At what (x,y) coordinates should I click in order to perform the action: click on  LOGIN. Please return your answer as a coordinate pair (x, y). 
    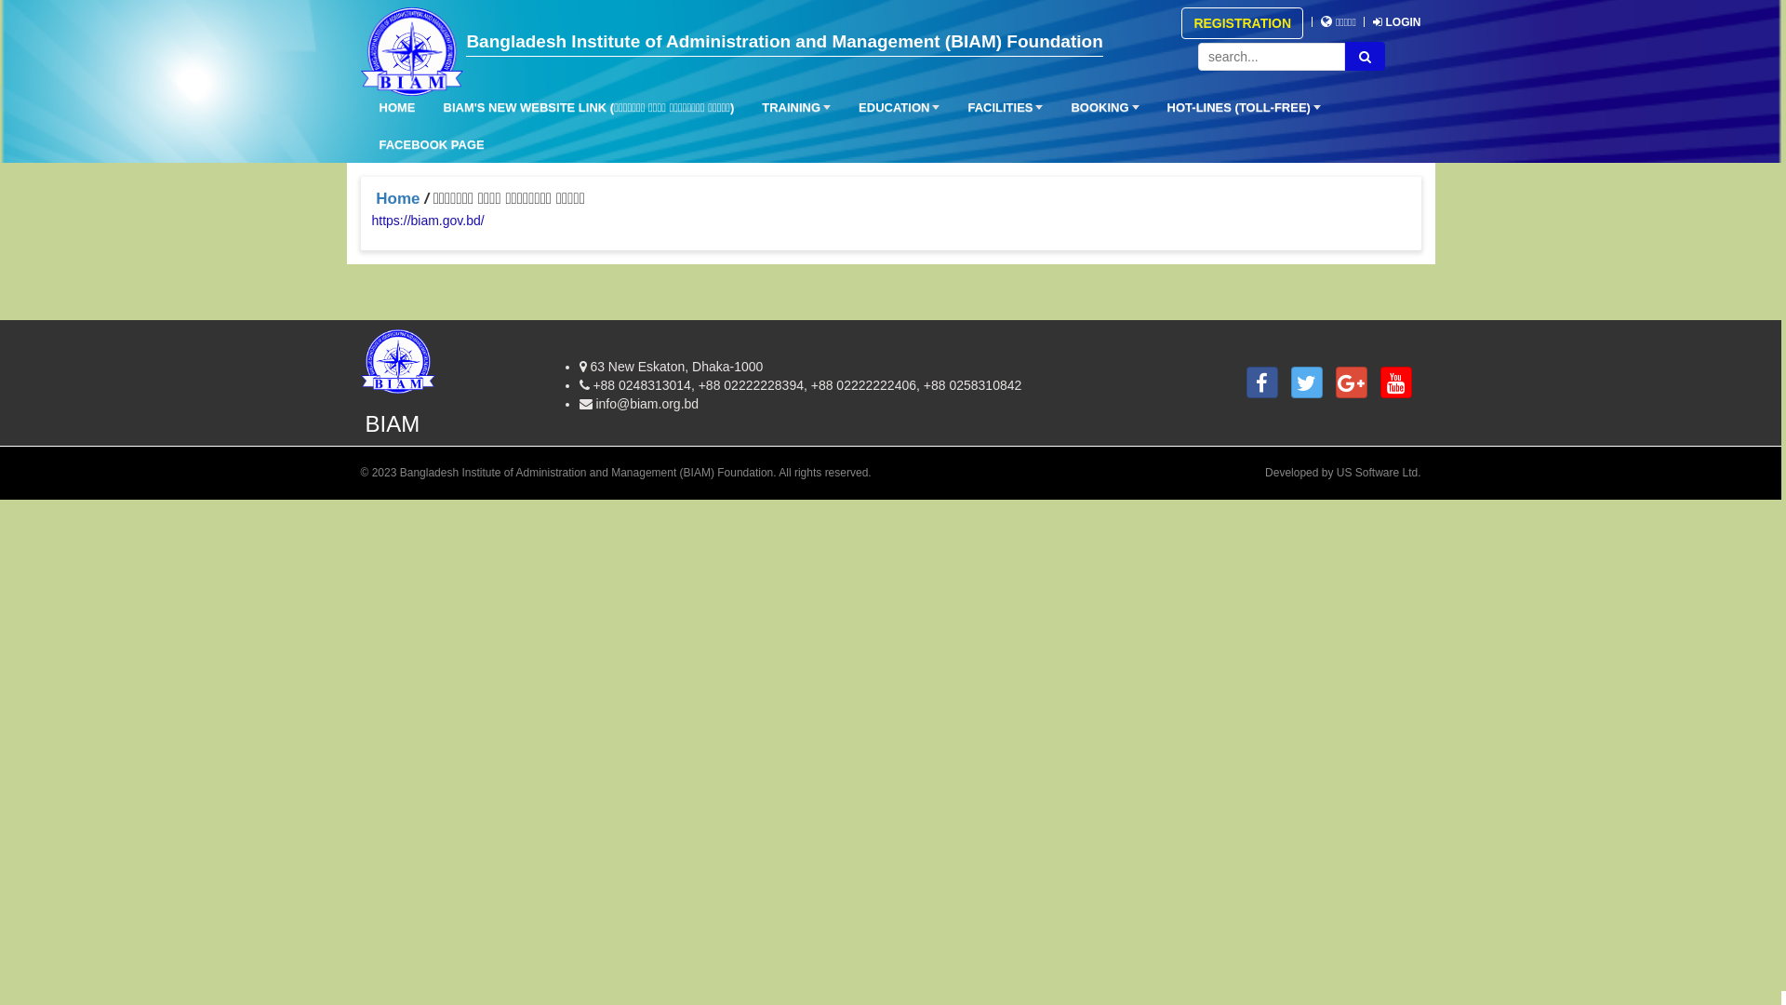
    Looking at the image, I should click on (1397, 22).